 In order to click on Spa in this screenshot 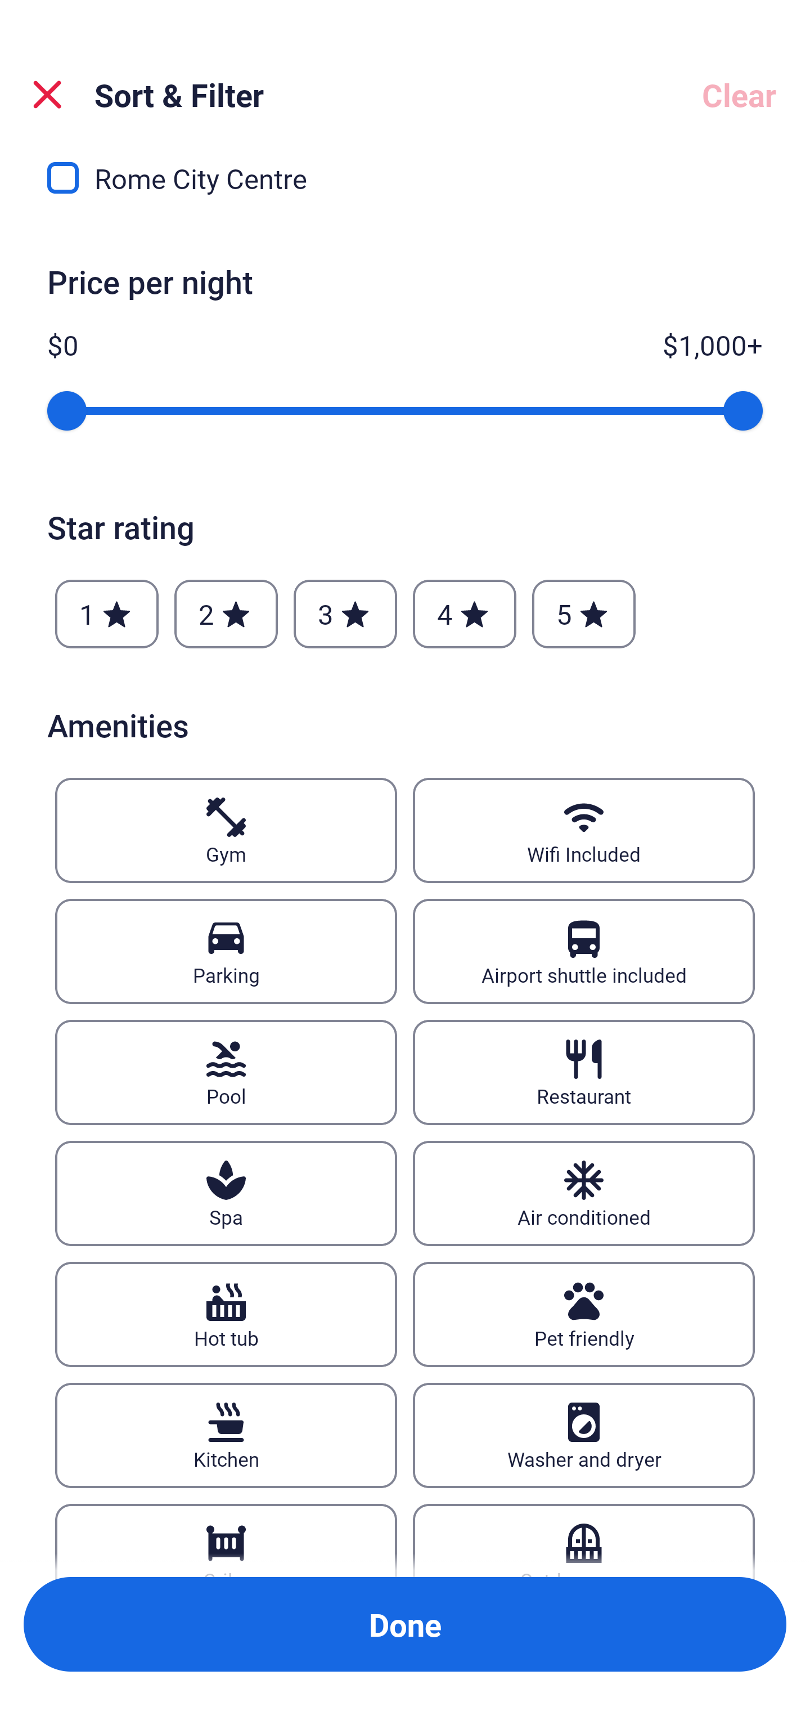, I will do `click(226, 1193)`.